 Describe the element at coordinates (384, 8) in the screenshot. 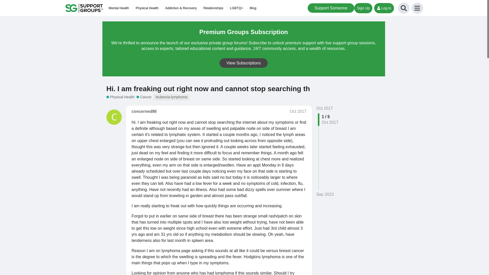

I see `Log In` at that location.